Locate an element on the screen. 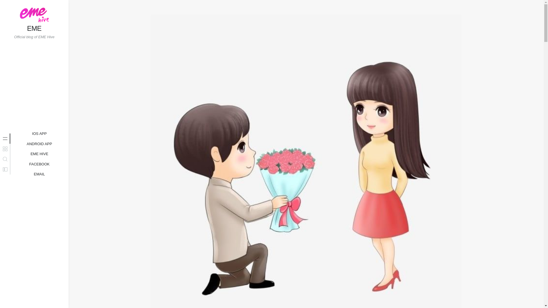  IOS APP is located at coordinates (39, 164).